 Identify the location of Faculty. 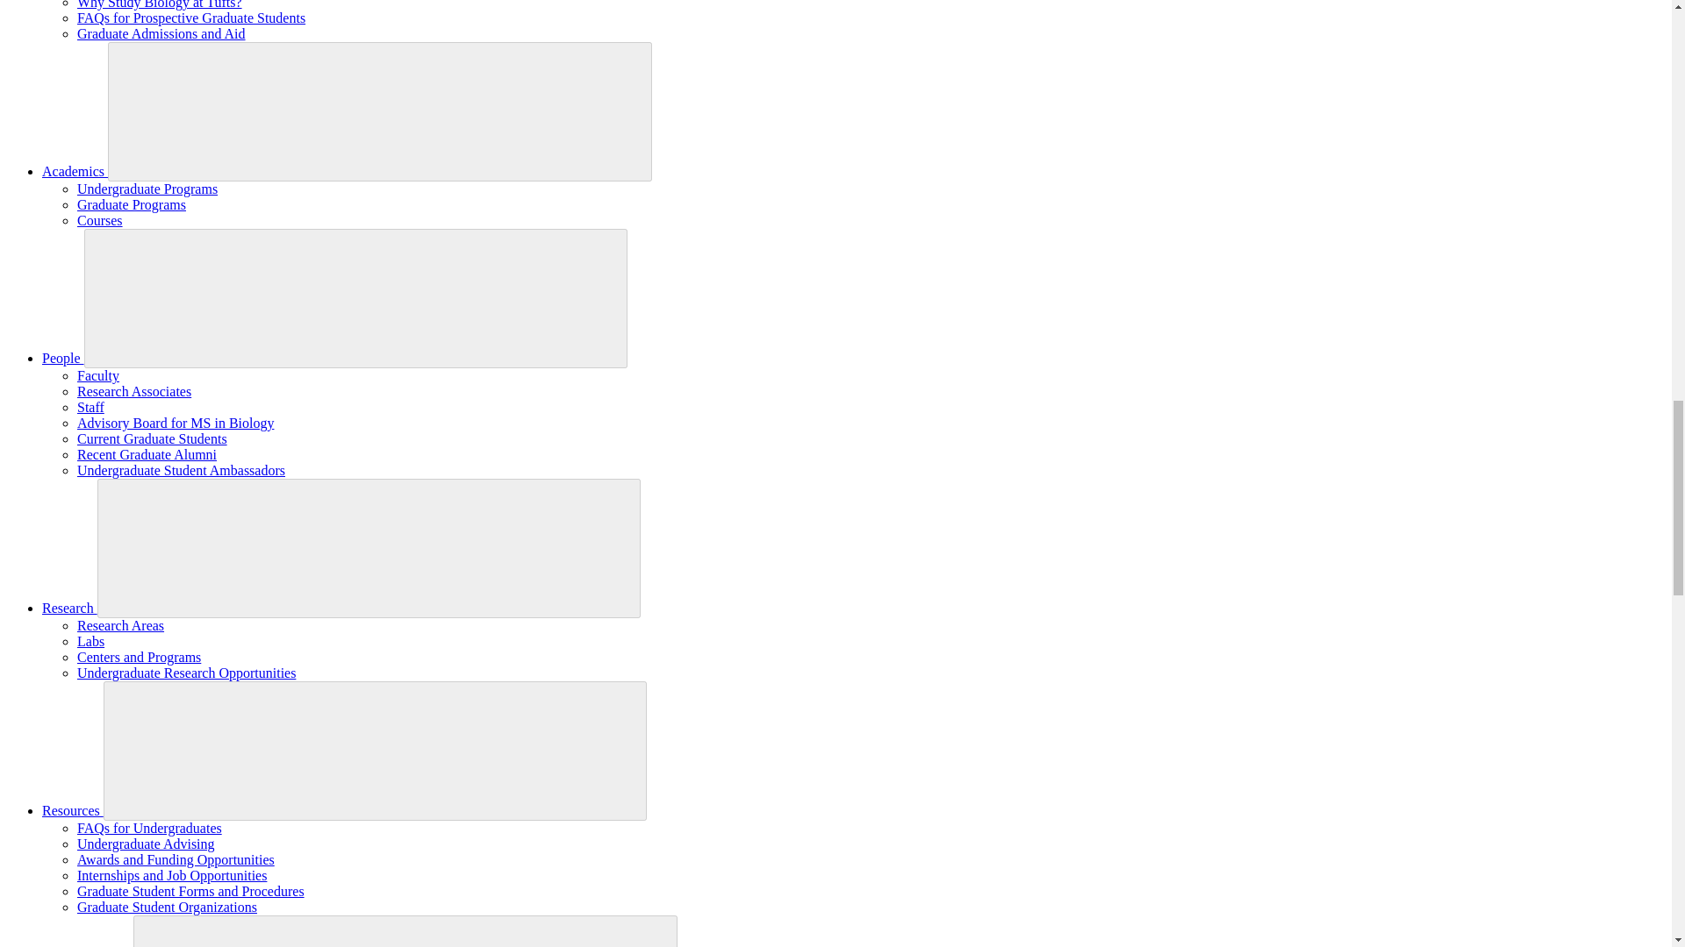
(98, 375).